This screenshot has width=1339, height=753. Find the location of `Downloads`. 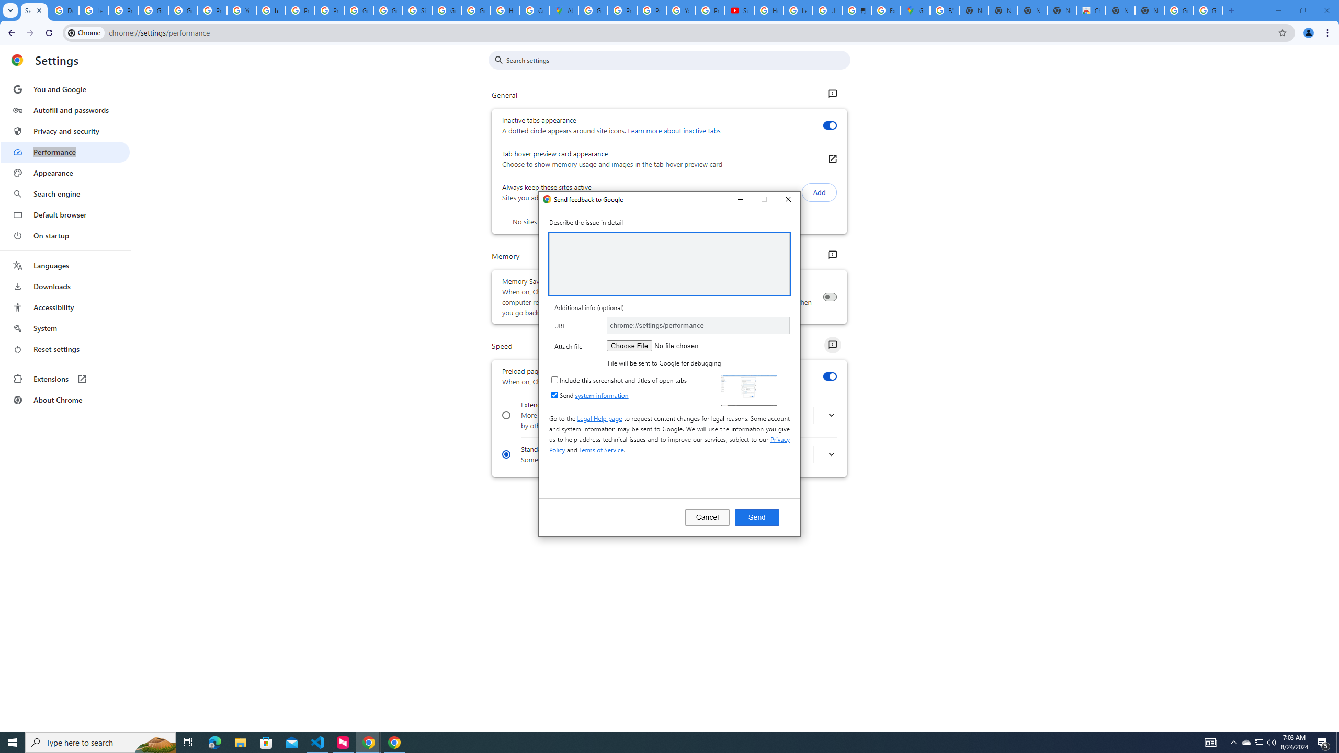

Downloads is located at coordinates (65, 287).